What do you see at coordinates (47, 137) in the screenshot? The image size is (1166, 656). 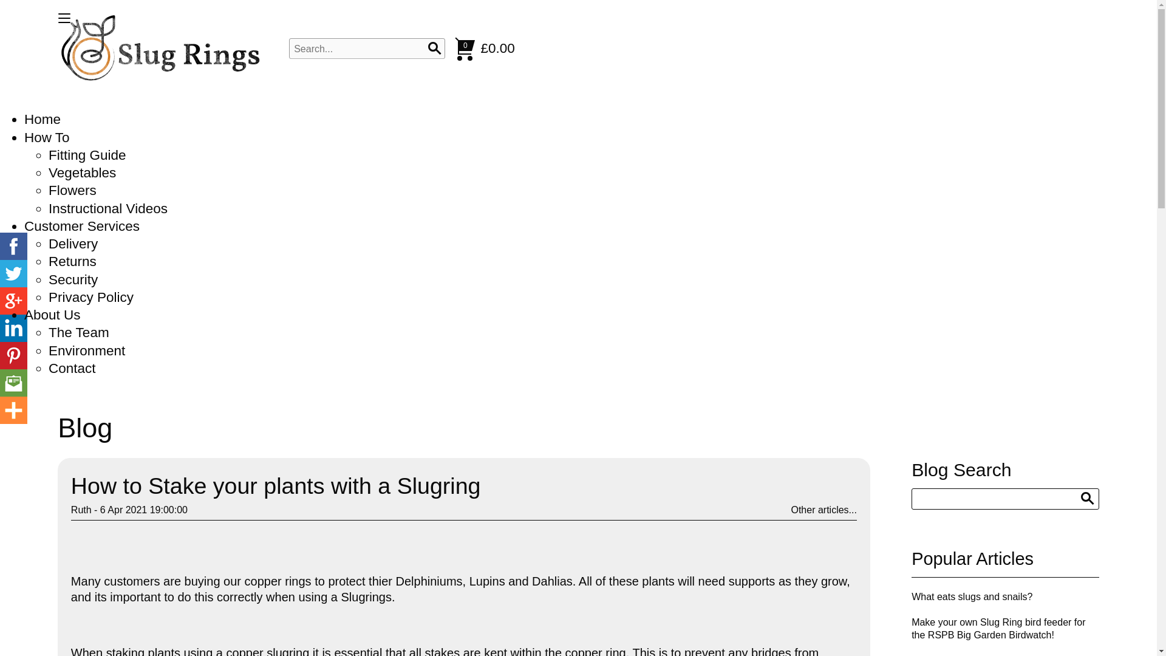 I see `How To` at bounding box center [47, 137].